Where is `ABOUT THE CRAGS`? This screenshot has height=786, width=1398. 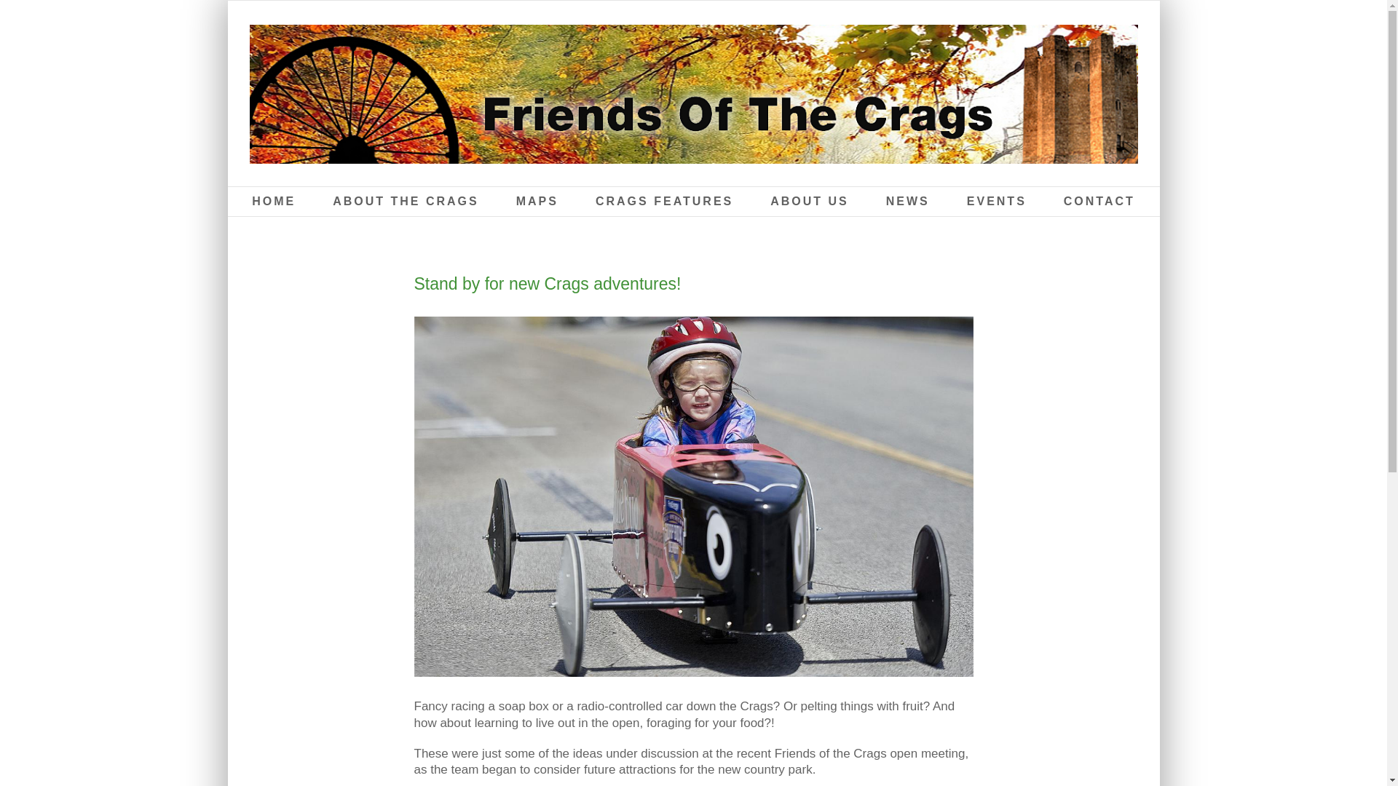 ABOUT THE CRAGS is located at coordinates (406, 202).